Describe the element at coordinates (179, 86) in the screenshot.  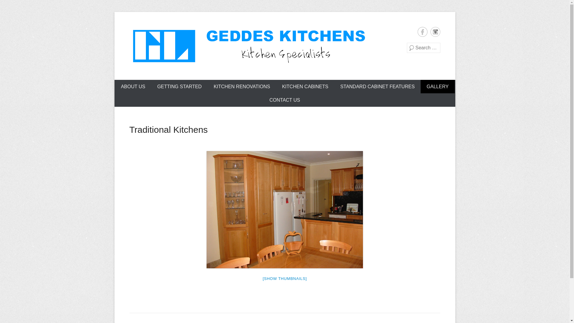
I see `GETTING STARTED` at that location.